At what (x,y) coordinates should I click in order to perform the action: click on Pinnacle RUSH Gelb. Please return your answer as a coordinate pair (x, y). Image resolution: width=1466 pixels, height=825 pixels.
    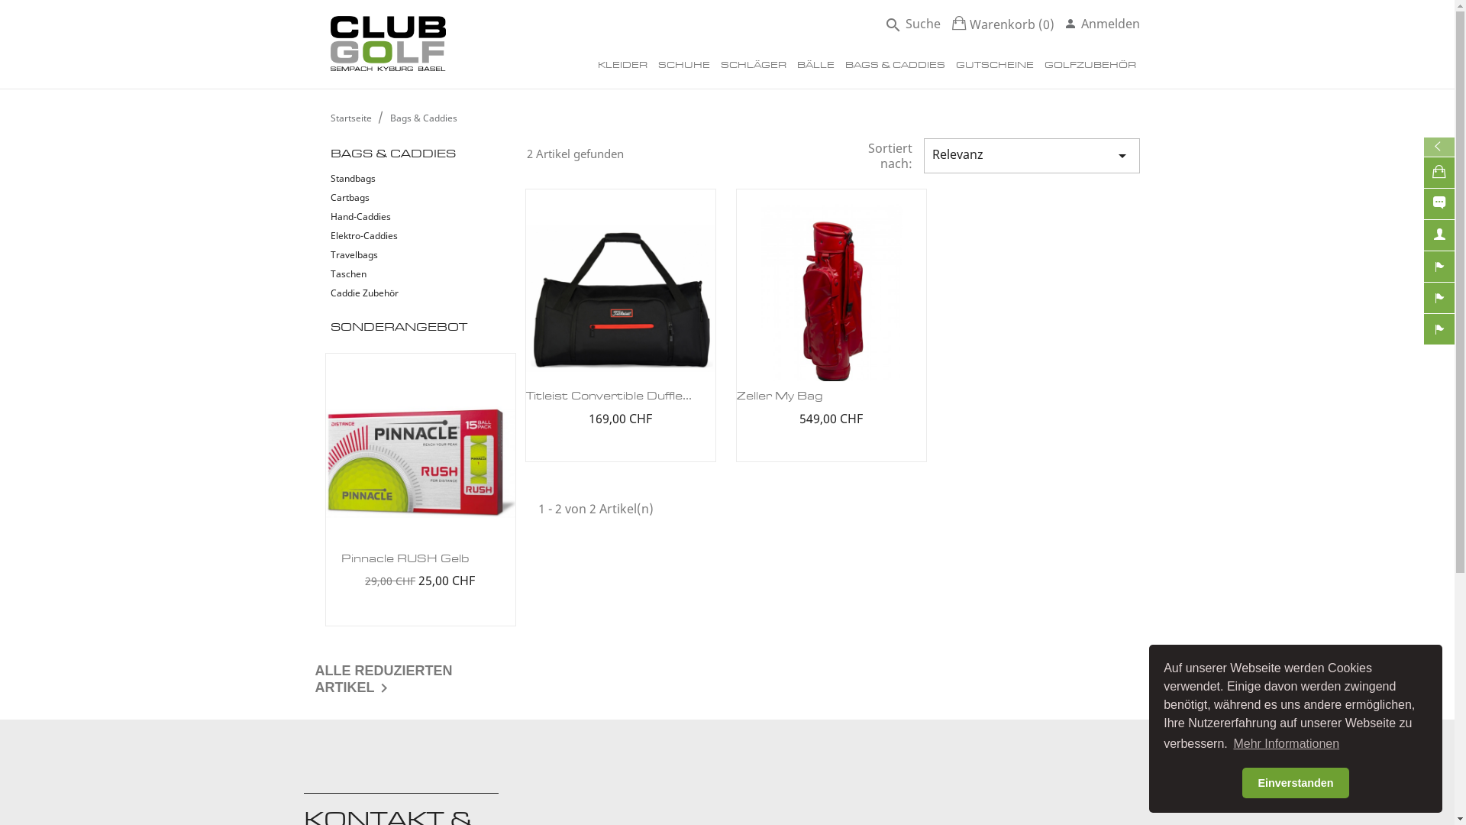
    Looking at the image, I should click on (405, 560).